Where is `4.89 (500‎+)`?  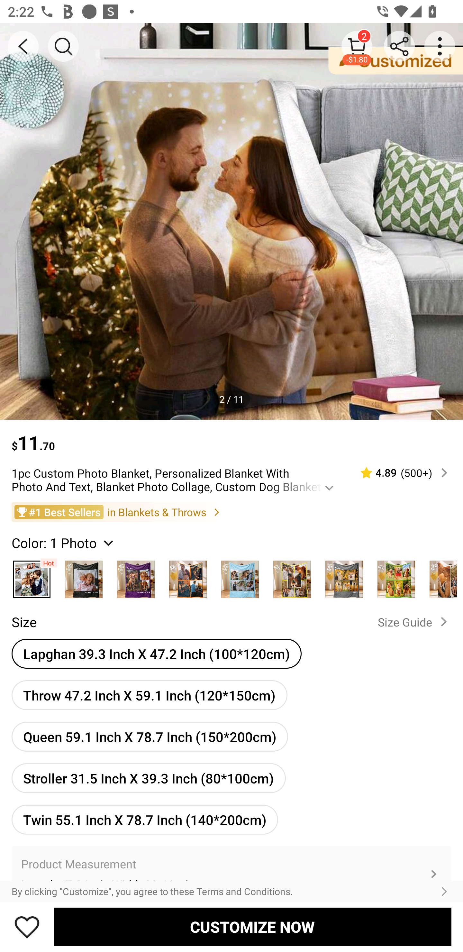 4.89 (500‎+) is located at coordinates (399, 473).